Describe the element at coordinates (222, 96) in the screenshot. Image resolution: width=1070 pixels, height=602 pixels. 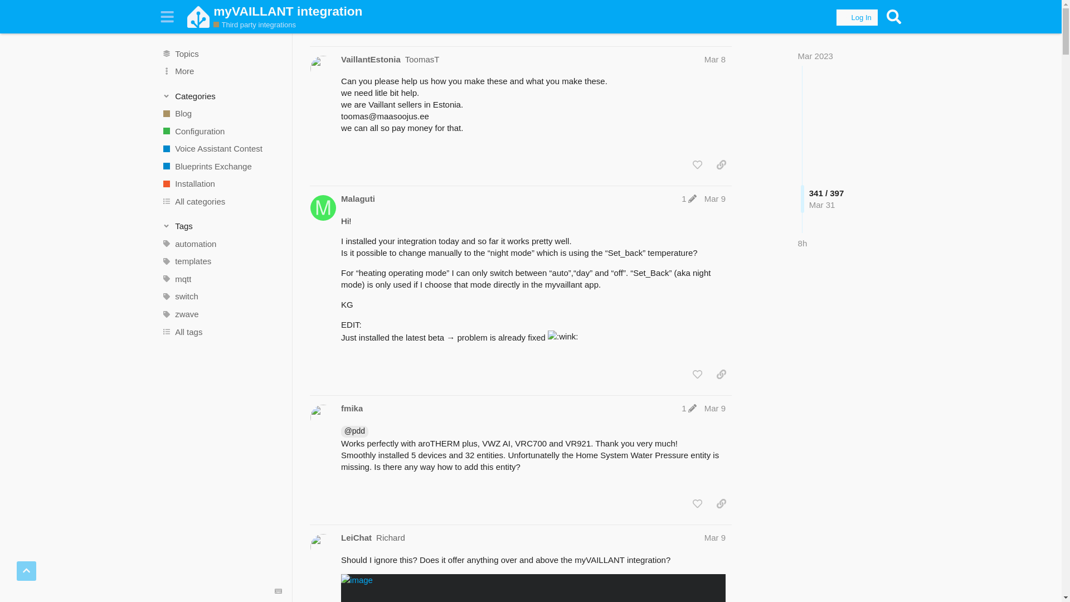
I see `Toggle section` at that location.